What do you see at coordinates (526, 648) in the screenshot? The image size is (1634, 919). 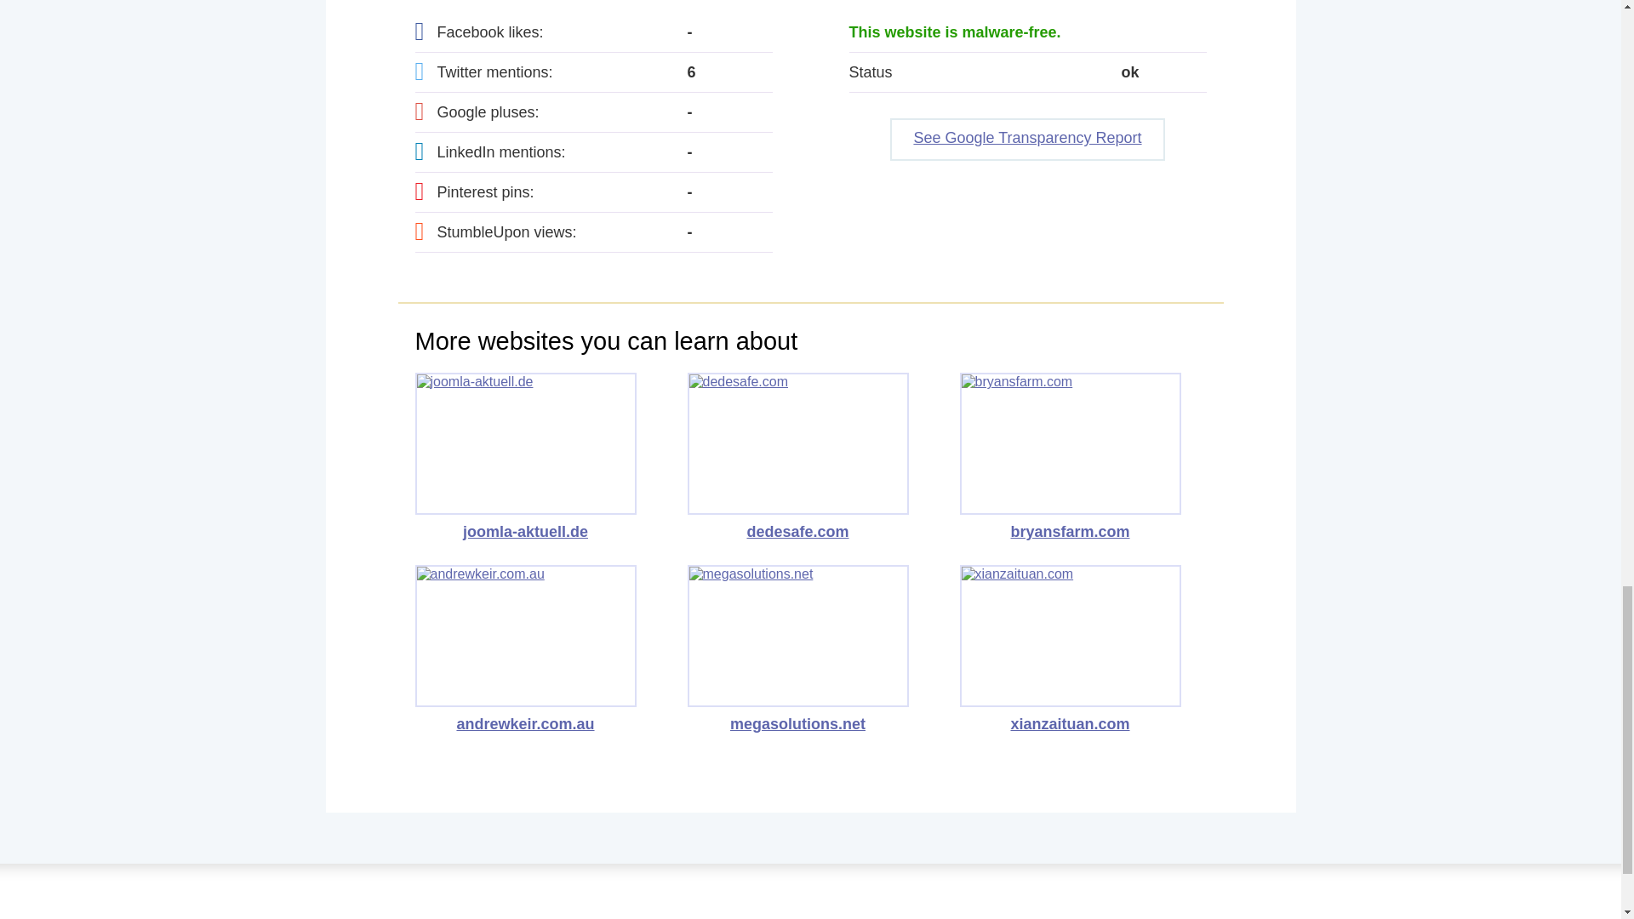 I see `andrewkeir.com.au` at bounding box center [526, 648].